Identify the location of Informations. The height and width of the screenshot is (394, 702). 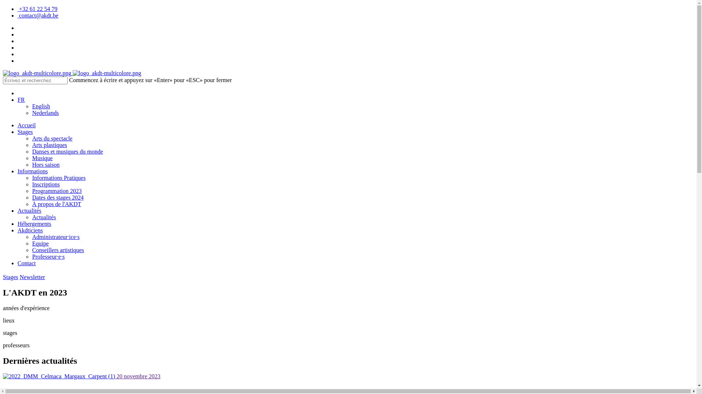
(33, 171).